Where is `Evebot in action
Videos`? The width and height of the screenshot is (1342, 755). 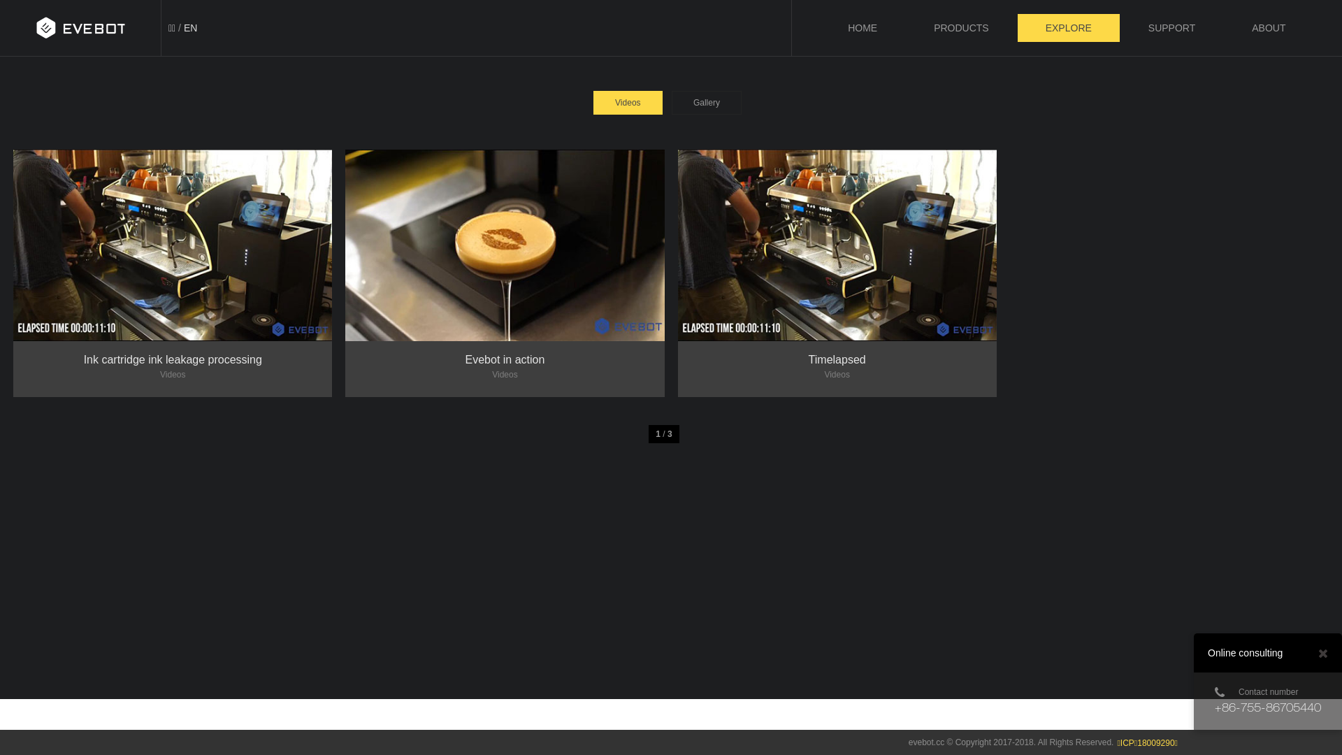 Evebot in action
Videos is located at coordinates (505, 245).